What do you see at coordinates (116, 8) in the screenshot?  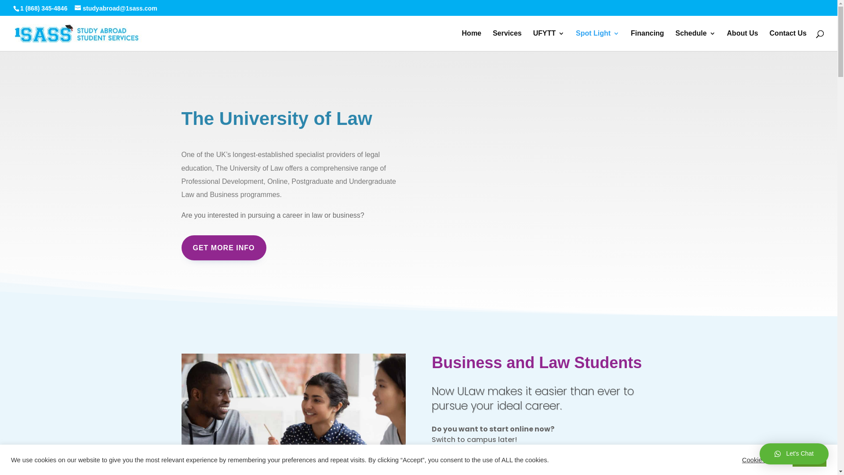 I see `studyabroad@1sass.com` at bounding box center [116, 8].